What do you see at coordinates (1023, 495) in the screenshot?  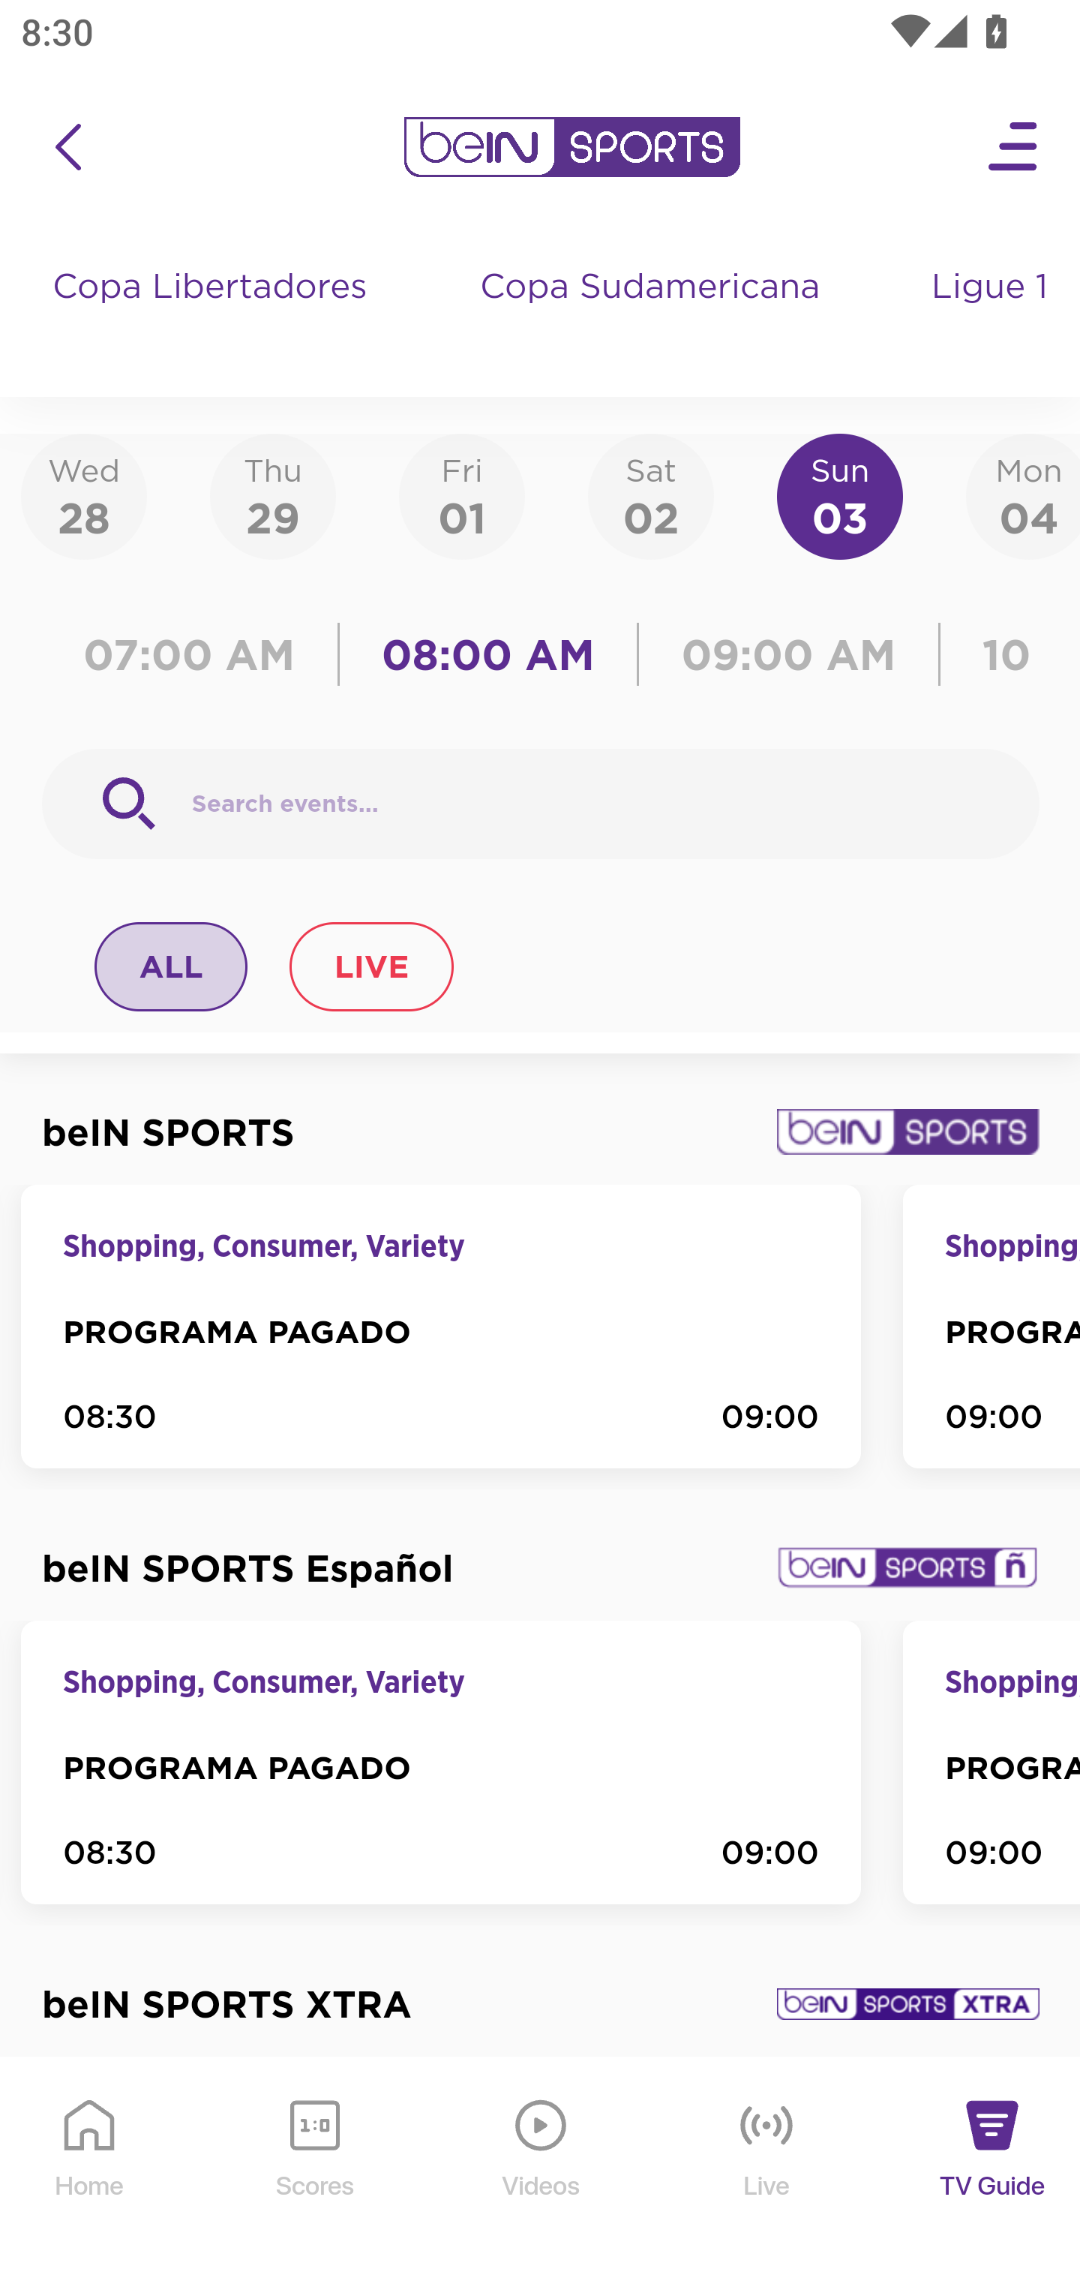 I see `Mon04` at bounding box center [1023, 495].